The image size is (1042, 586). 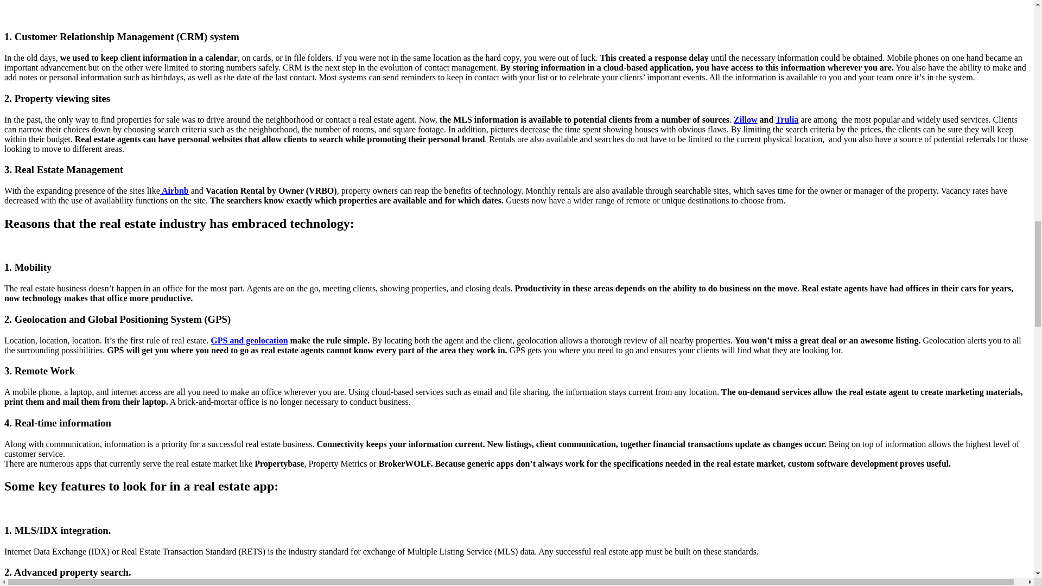 I want to click on Zillow, so click(x=745, y=119).